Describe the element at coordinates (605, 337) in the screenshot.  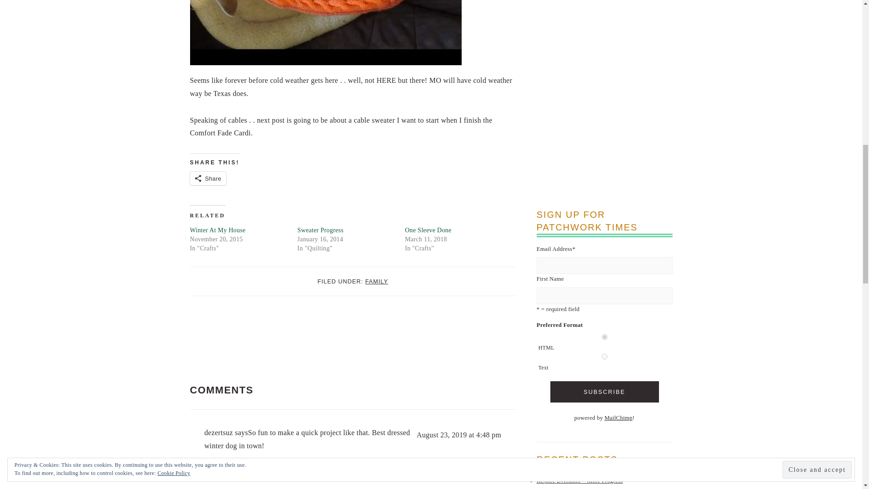
I see `html` at that location.